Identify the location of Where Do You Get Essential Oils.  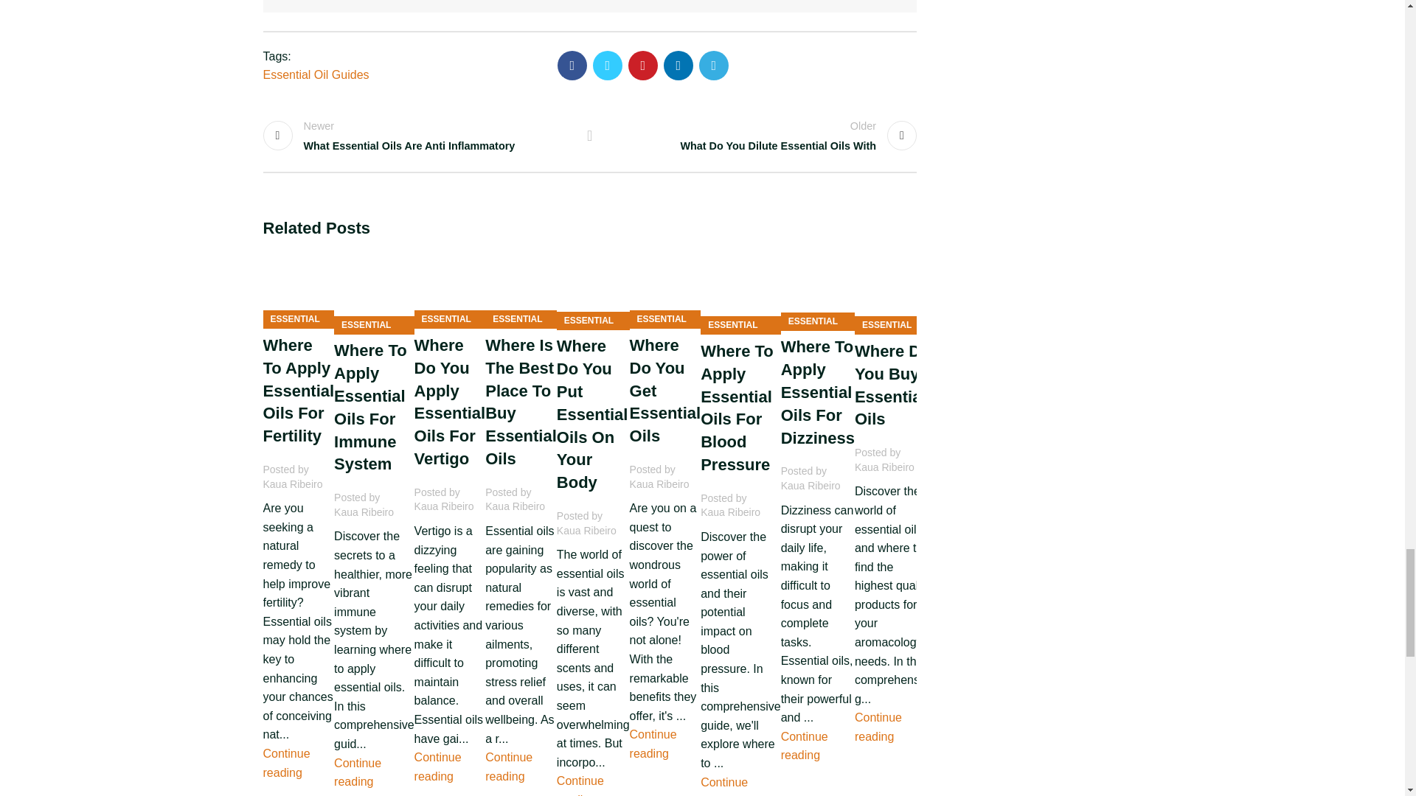
(665, 287).